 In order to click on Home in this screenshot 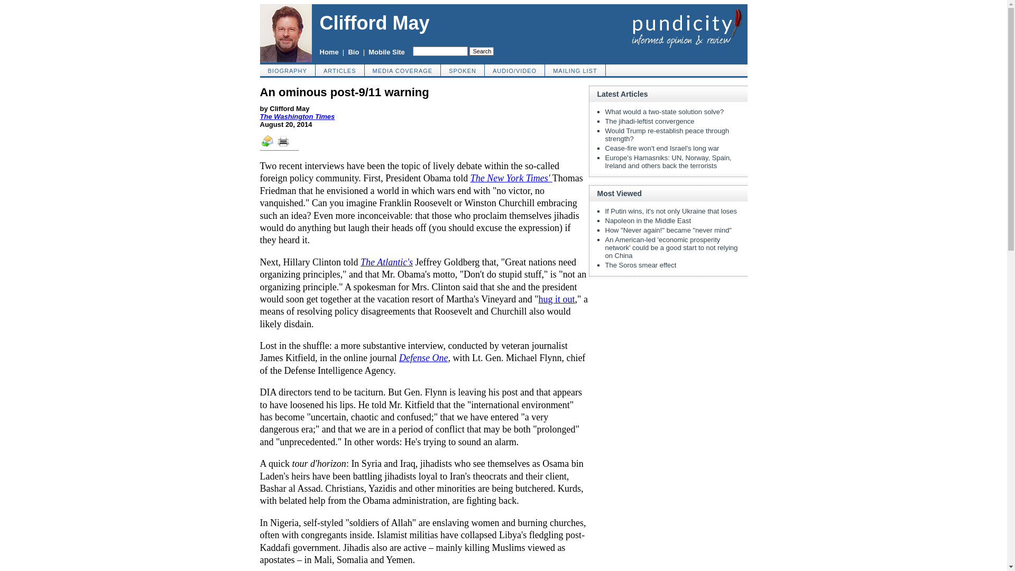, I will do `click(329, 52)`.